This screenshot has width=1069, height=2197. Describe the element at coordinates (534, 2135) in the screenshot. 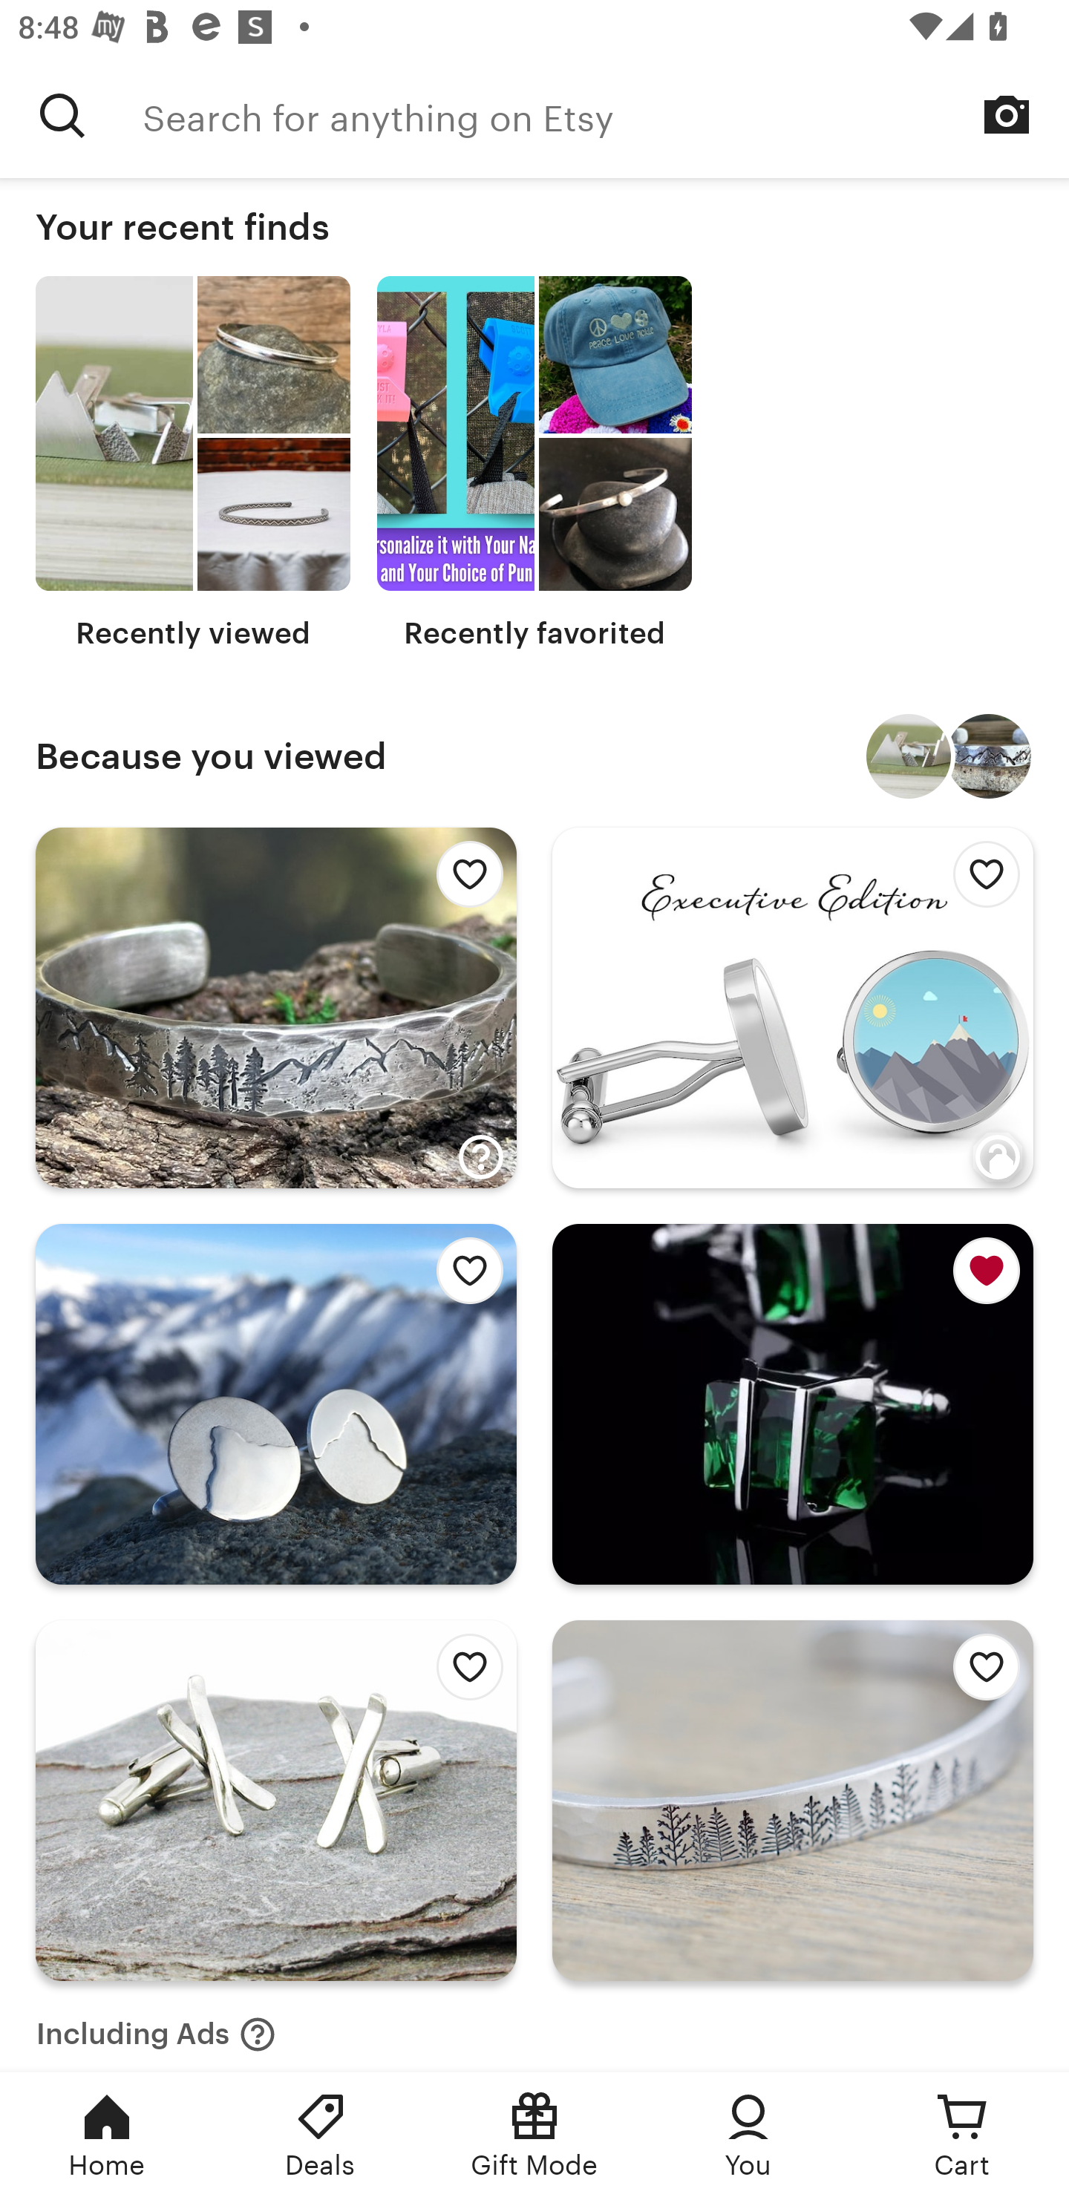

I see `Gift Mode` at that location.